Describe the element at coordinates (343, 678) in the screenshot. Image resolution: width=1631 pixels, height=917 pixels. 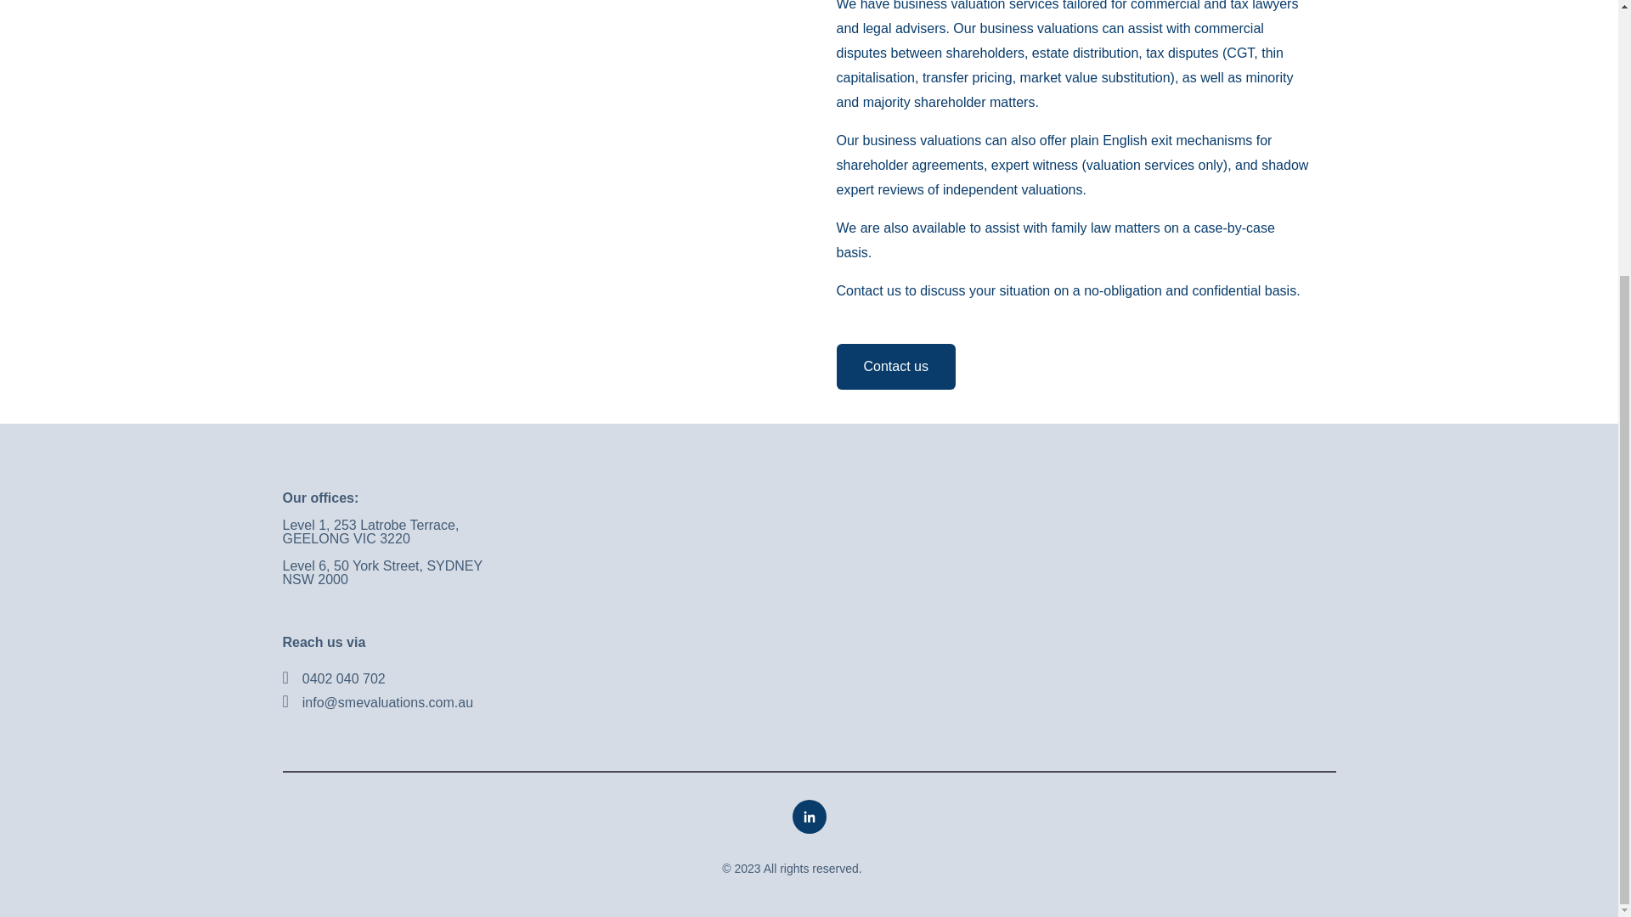
I see `0402 040 702` at that location.